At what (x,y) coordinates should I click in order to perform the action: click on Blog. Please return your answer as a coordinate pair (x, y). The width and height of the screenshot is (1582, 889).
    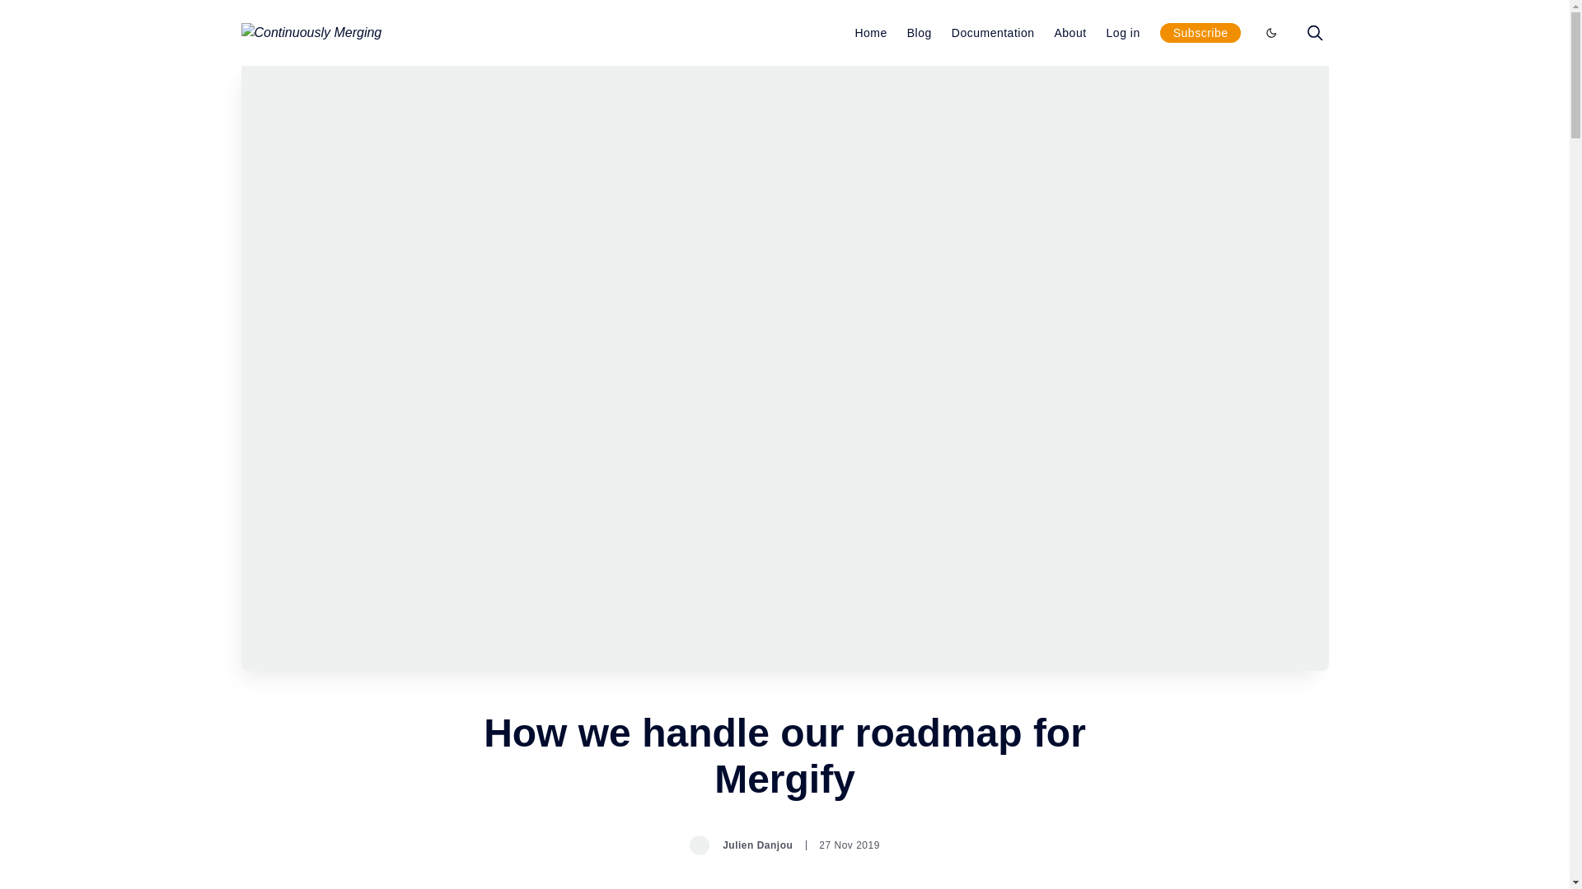
    Looking at the image, I should click on (919, 33).